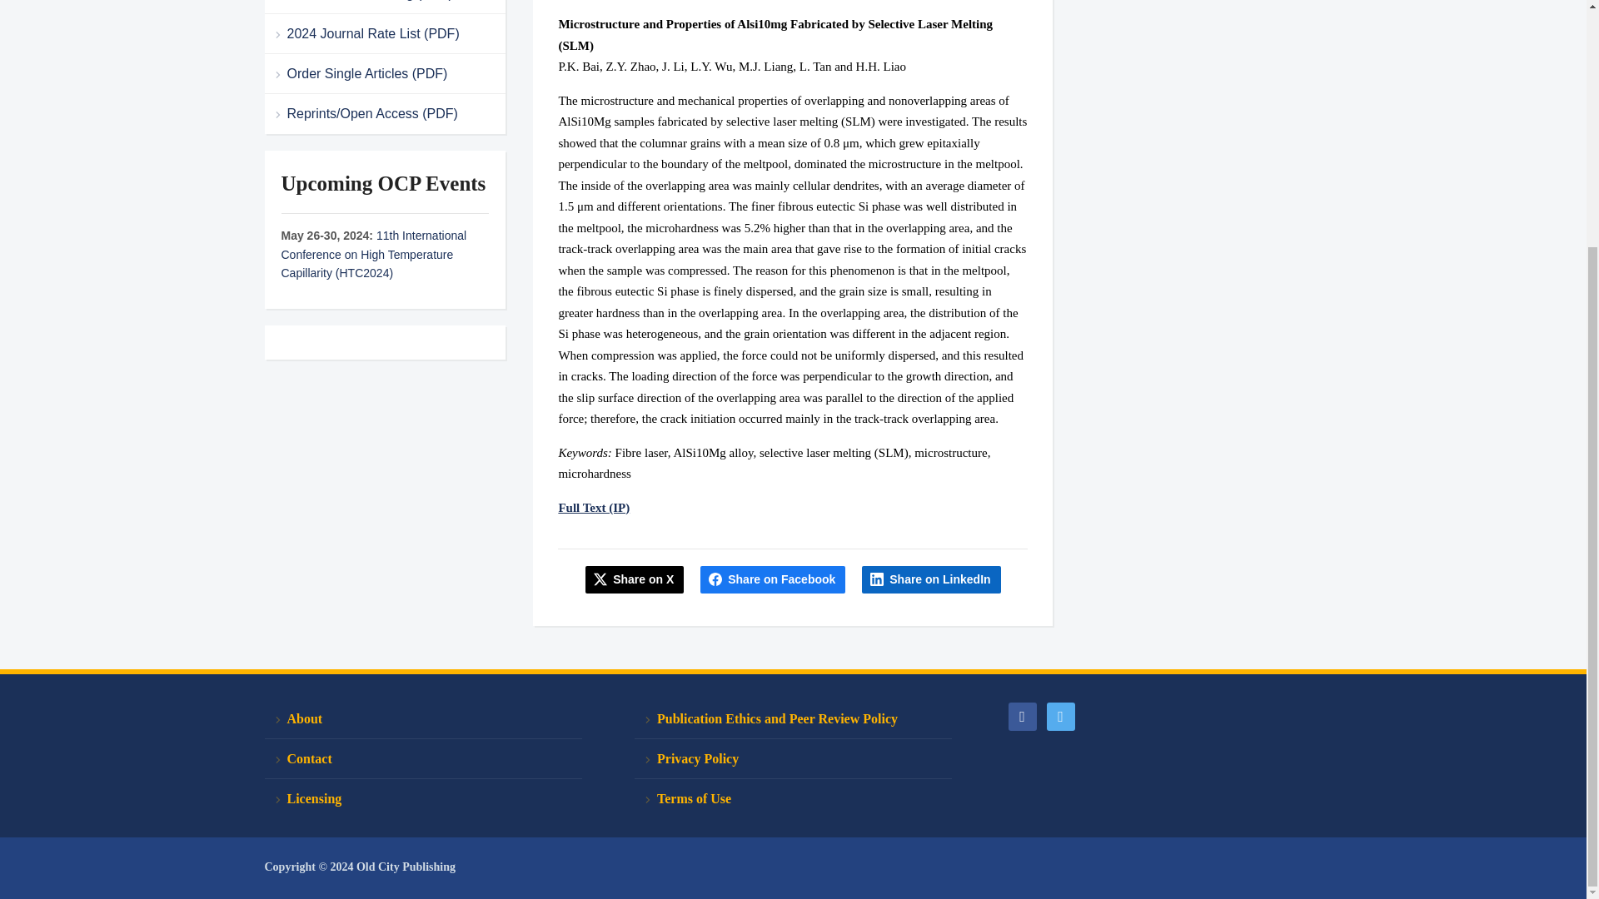 This screenshot has width=1599, height=899. What do you see at coordinates (635, 579) in the screenshot?
I see `Share this on X` at bounding box center [635, 579].